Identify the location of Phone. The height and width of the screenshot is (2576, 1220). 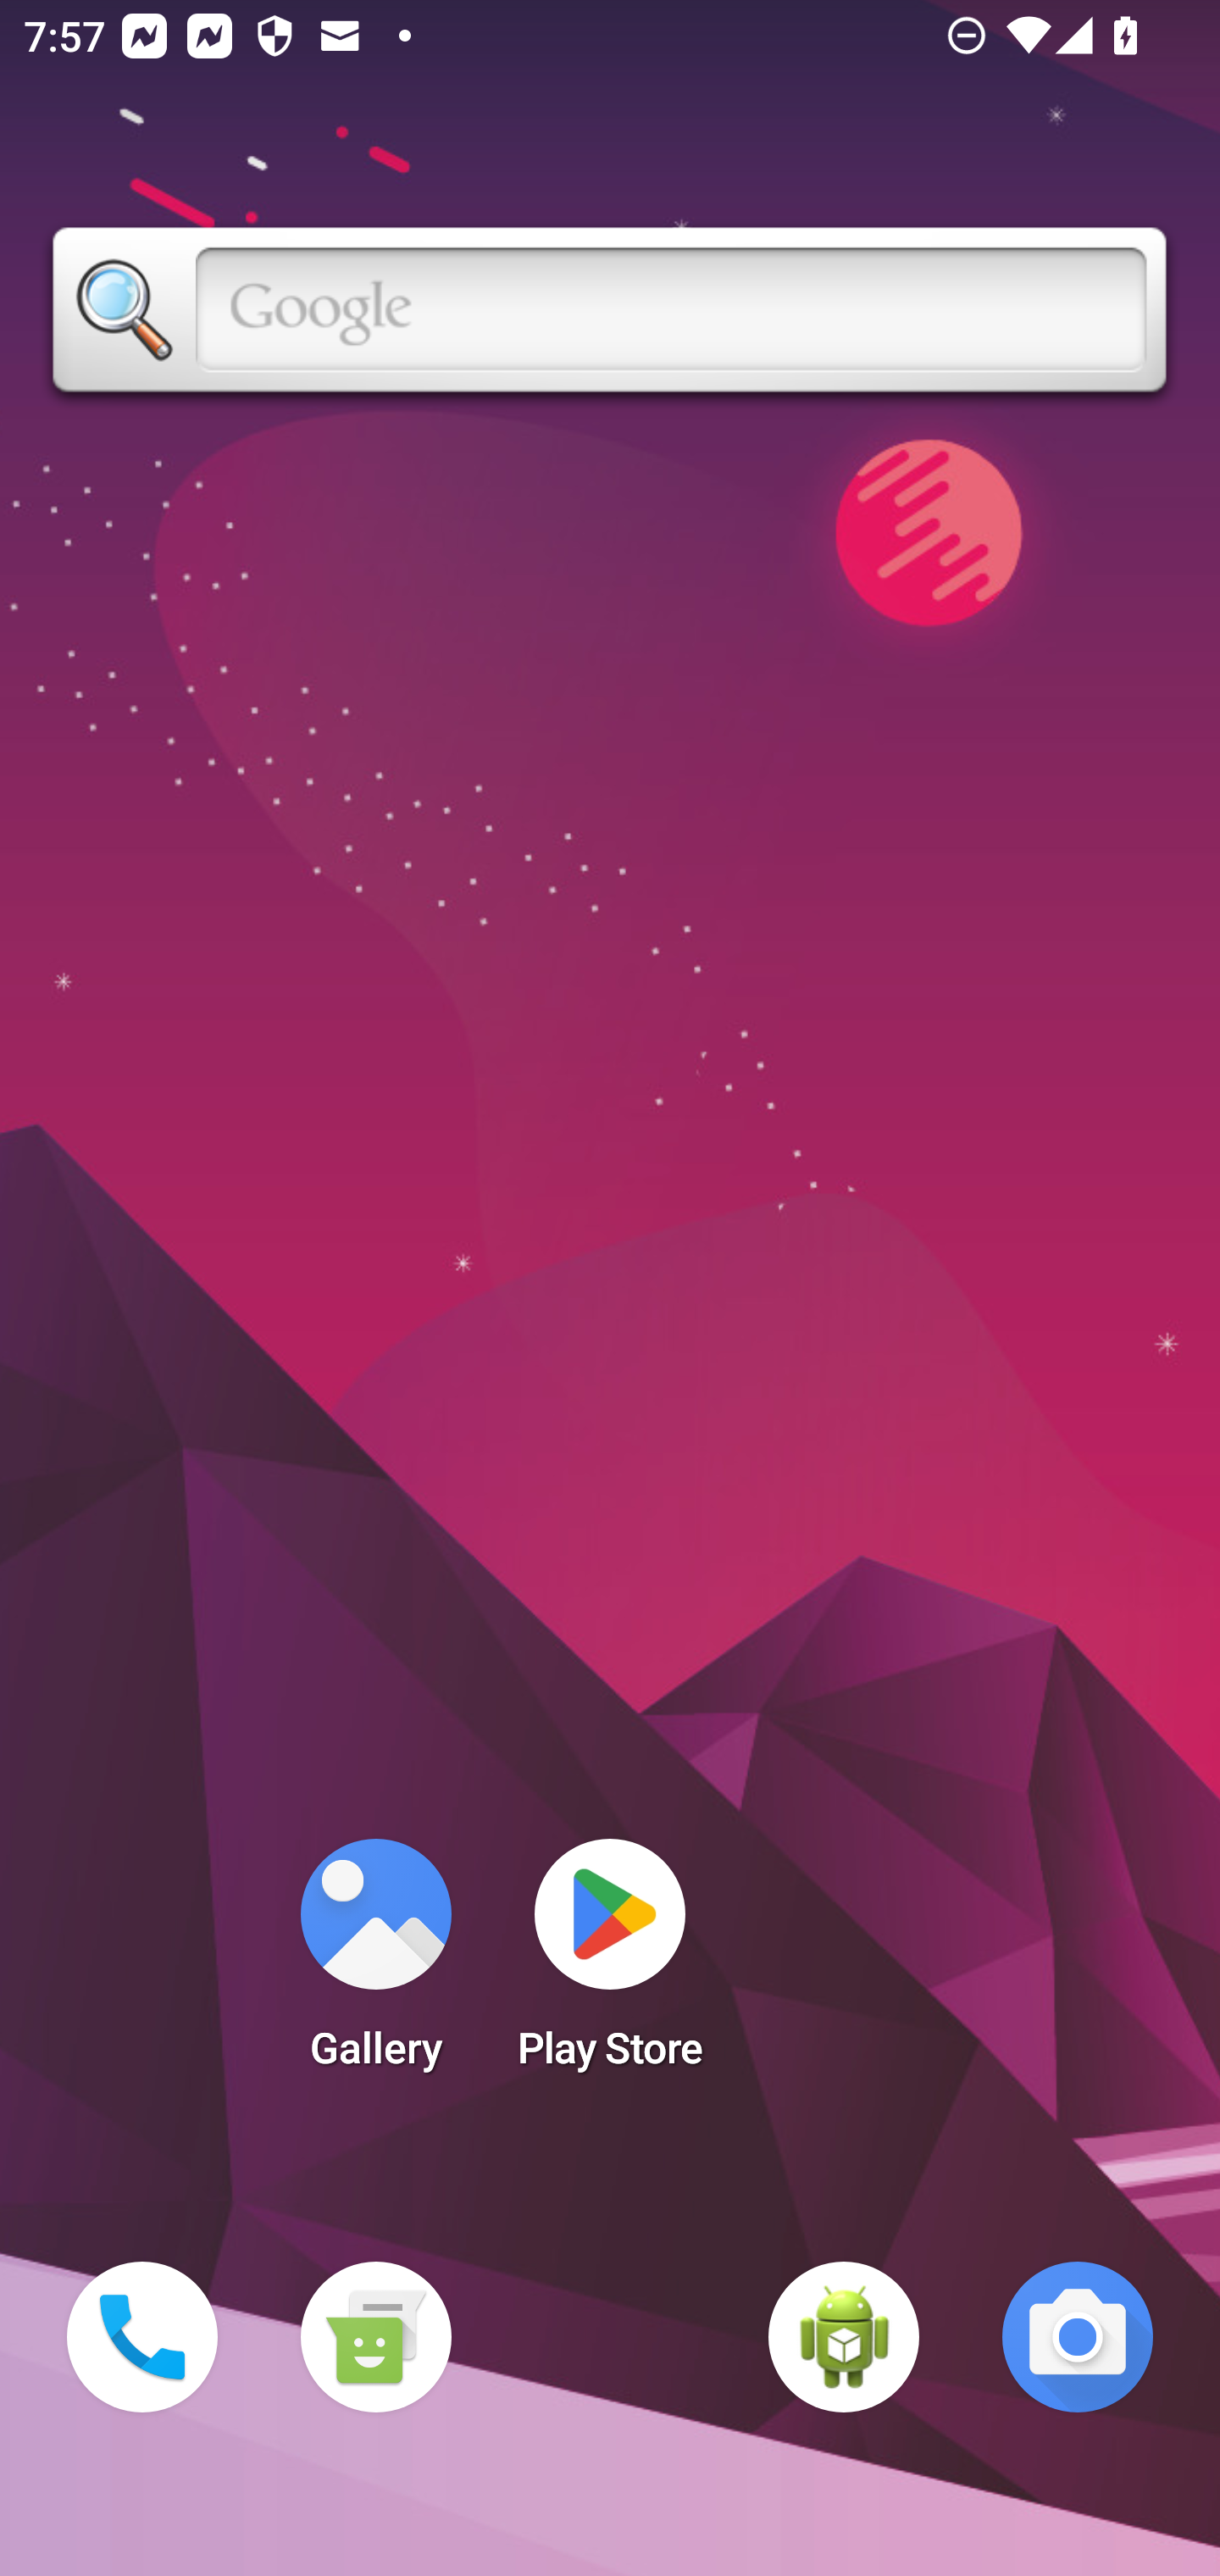
(142, 2337).